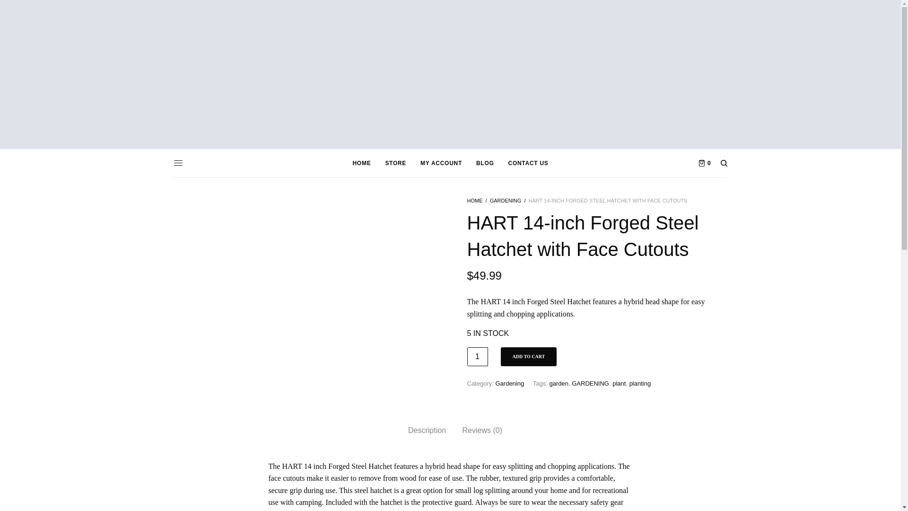  Describe the element at coordinates (528, 357) in the screenshot. I see `ADD TO CART` at that location.